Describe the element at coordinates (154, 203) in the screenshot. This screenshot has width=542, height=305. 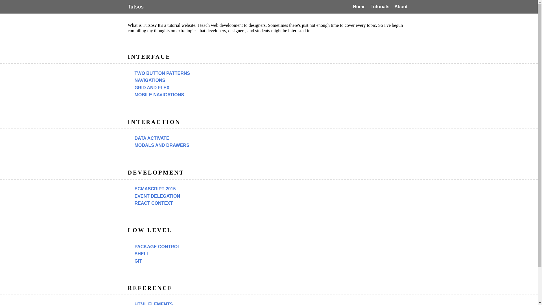
I see `REACT CONTEXT` at that location.